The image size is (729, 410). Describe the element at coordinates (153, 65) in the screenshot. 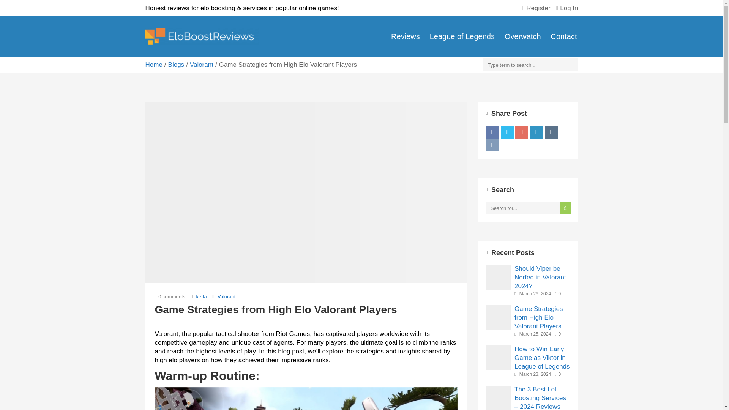

I see `Home` at that location.